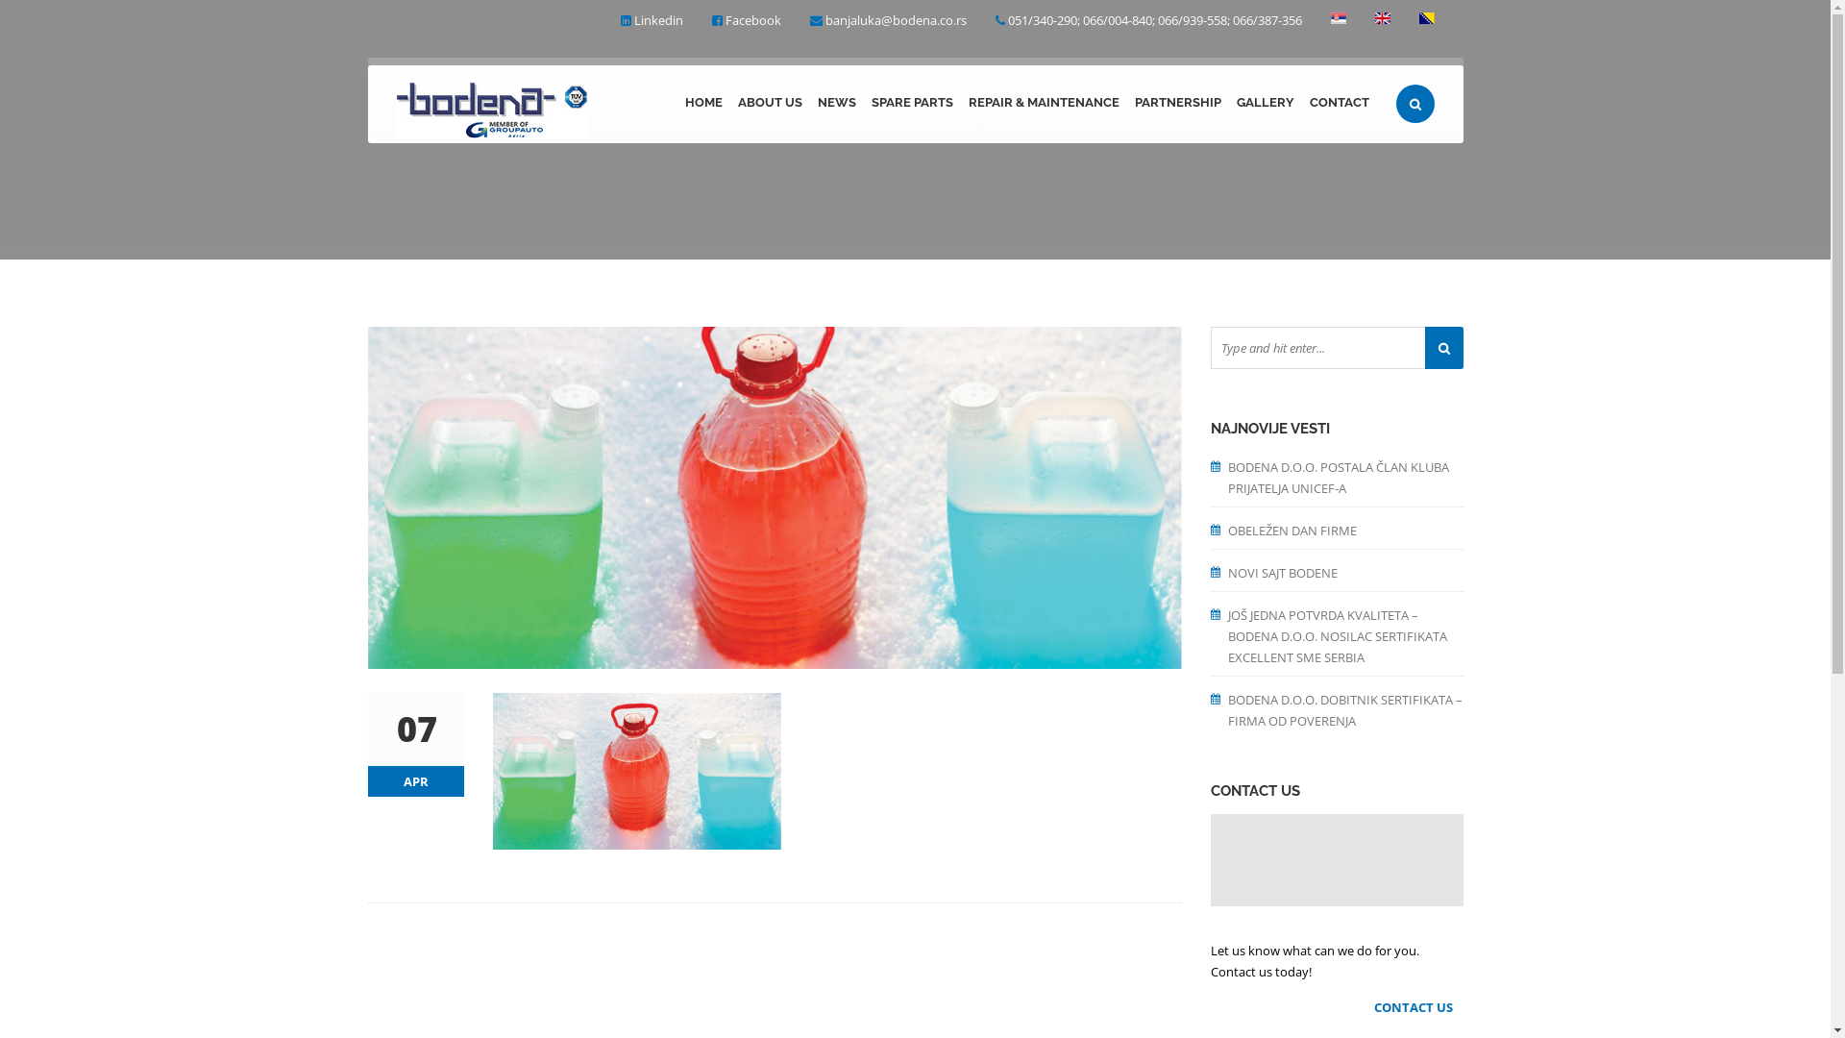  Describe the element at coordinates (752, 20) in the screenshot. I see `Facebook` at that location.